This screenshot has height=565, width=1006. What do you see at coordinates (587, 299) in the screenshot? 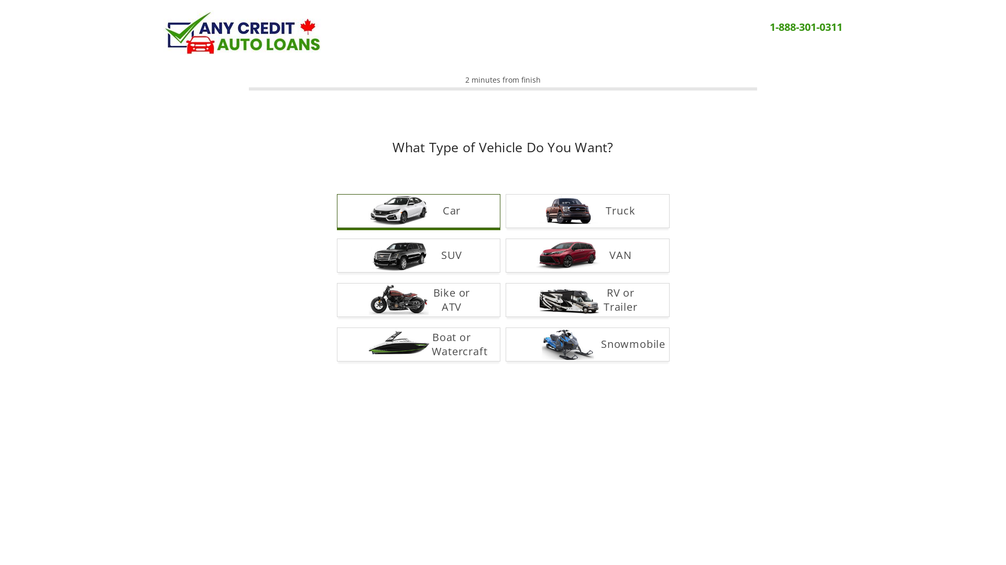
I see `RV or Trailer` at bounding box center [587, 299].